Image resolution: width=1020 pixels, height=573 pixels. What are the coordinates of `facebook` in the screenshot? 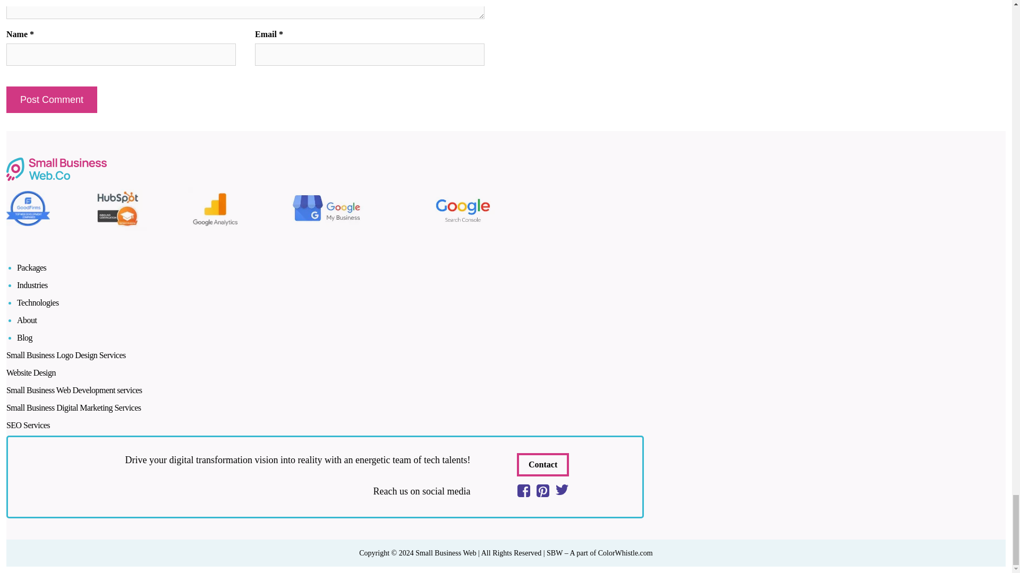 It's located at (524, 490).